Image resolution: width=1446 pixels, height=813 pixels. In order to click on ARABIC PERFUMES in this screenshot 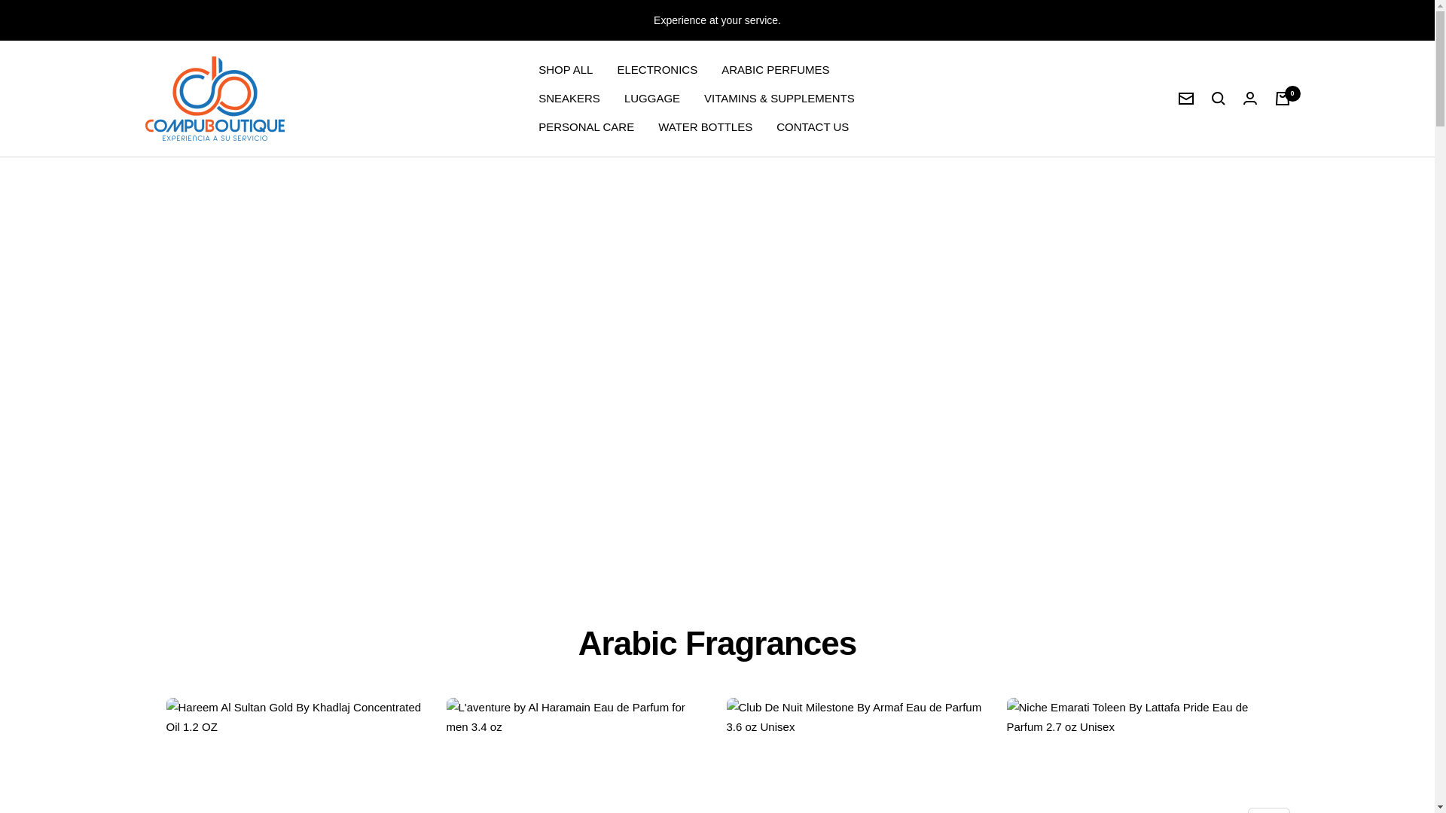, I will do `click(775, 69)`.